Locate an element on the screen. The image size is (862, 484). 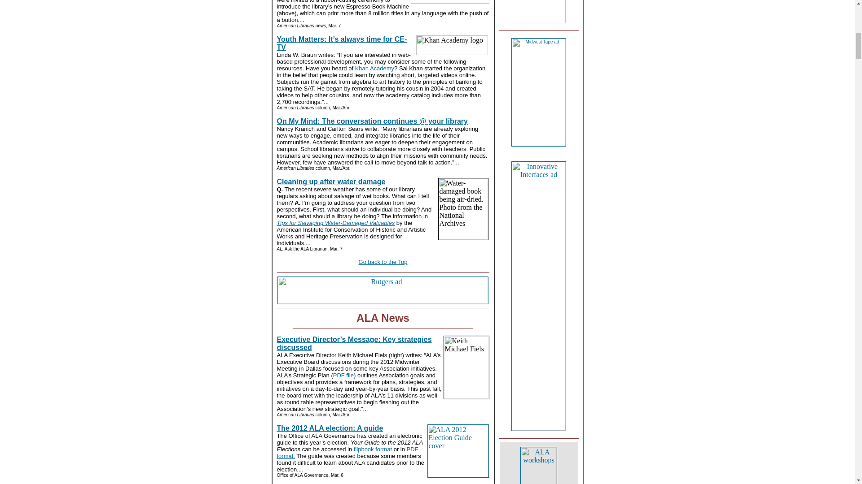
Tips for Salvaging Water-Damaged Valuables is located at coordinates (336, 223).